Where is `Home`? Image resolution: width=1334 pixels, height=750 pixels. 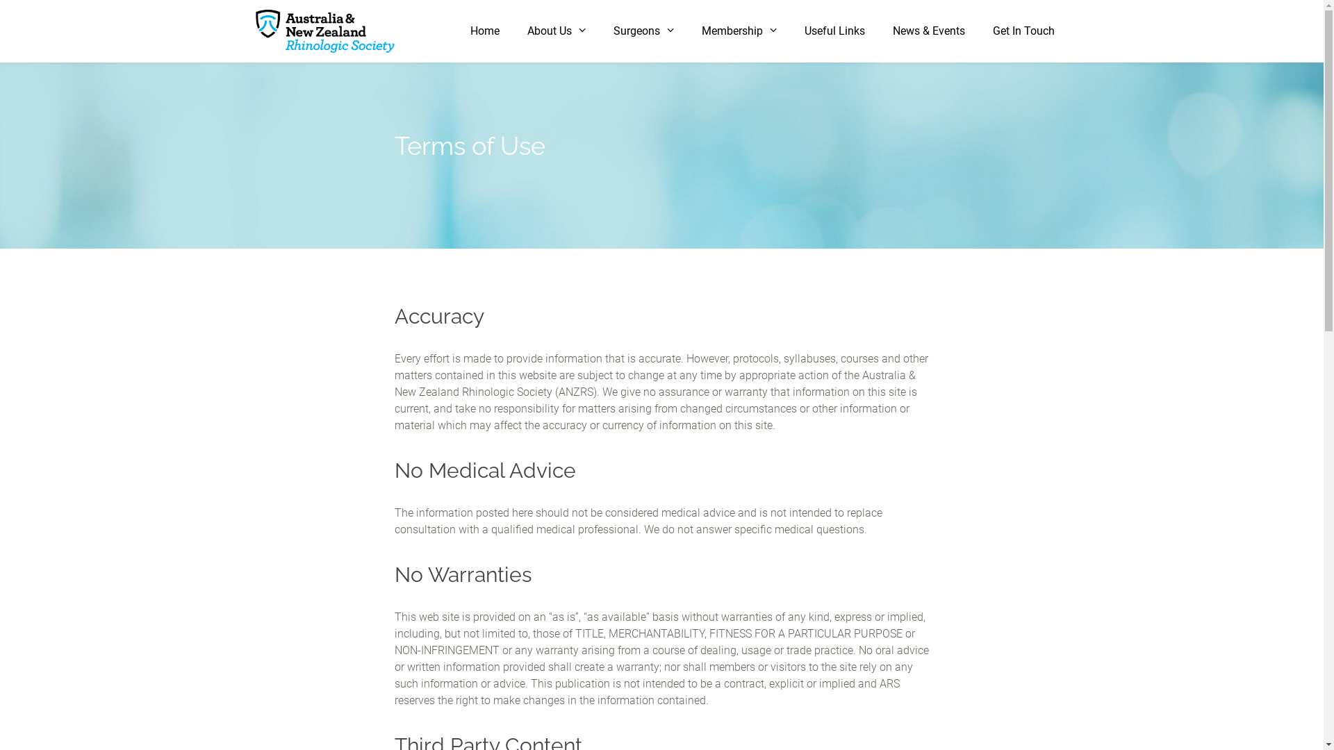 Home is located at coordinates (484, 31).